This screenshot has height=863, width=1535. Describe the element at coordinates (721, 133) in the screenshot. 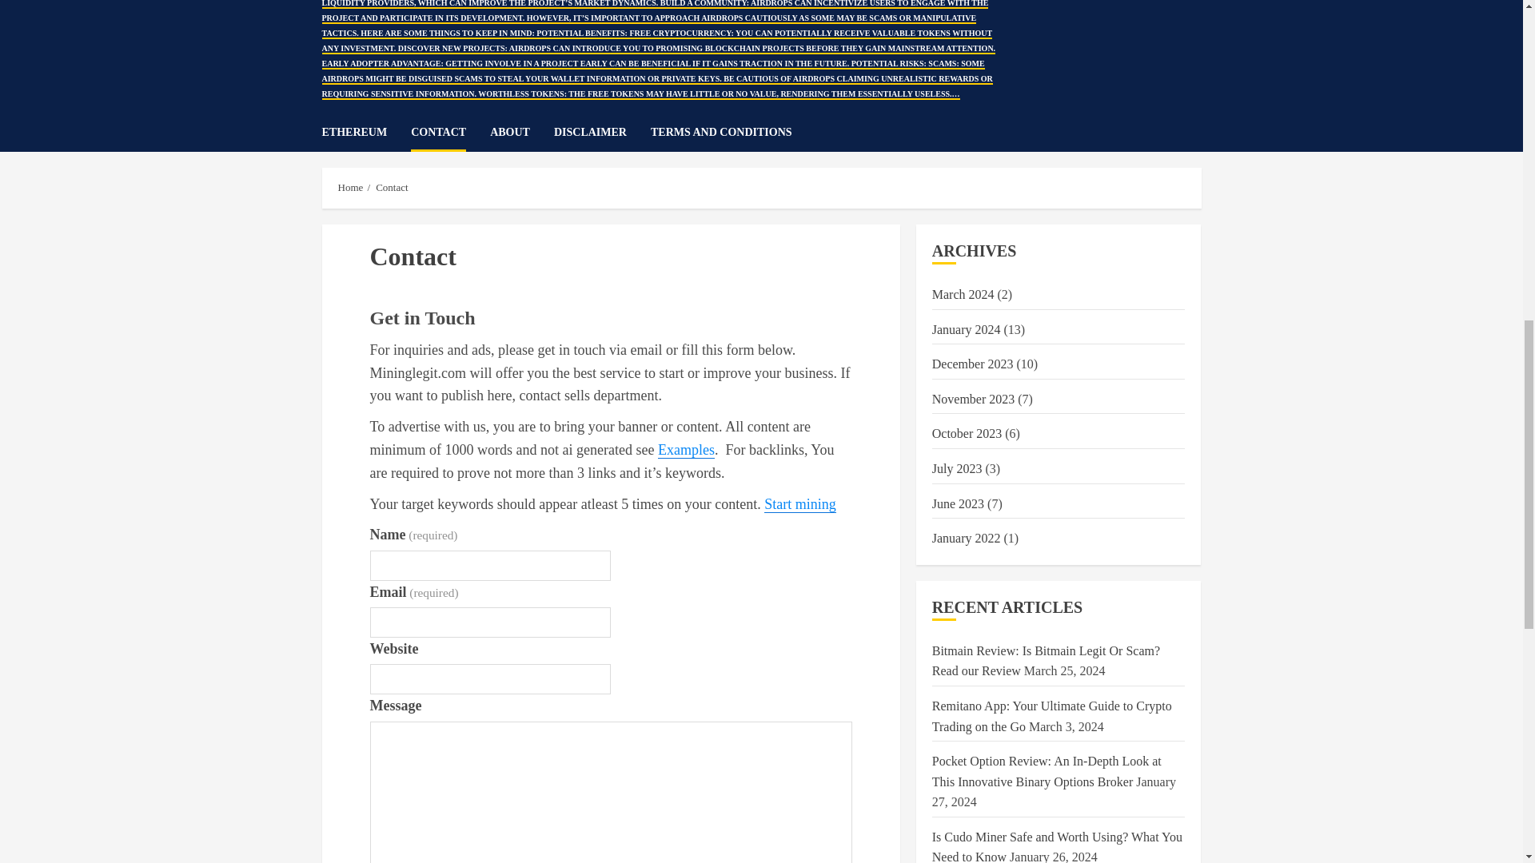

I see `TERMS AND CONDITIONS` at that location.